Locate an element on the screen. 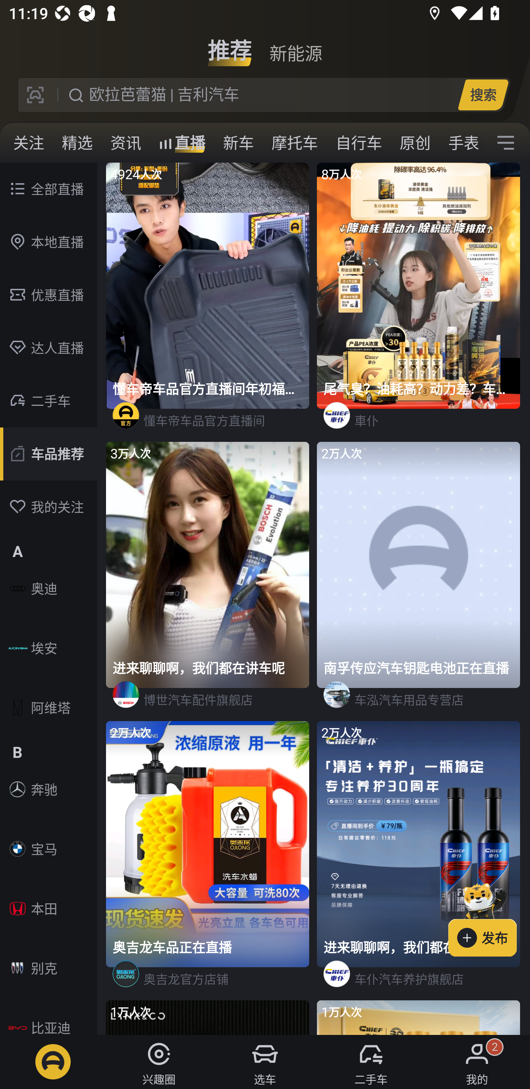 This screenshot has height=1089, width=530. 2 万人次 奥吉龙车品正在直播 奥吉龙官方店铺 is located at coordinates (208, 861).